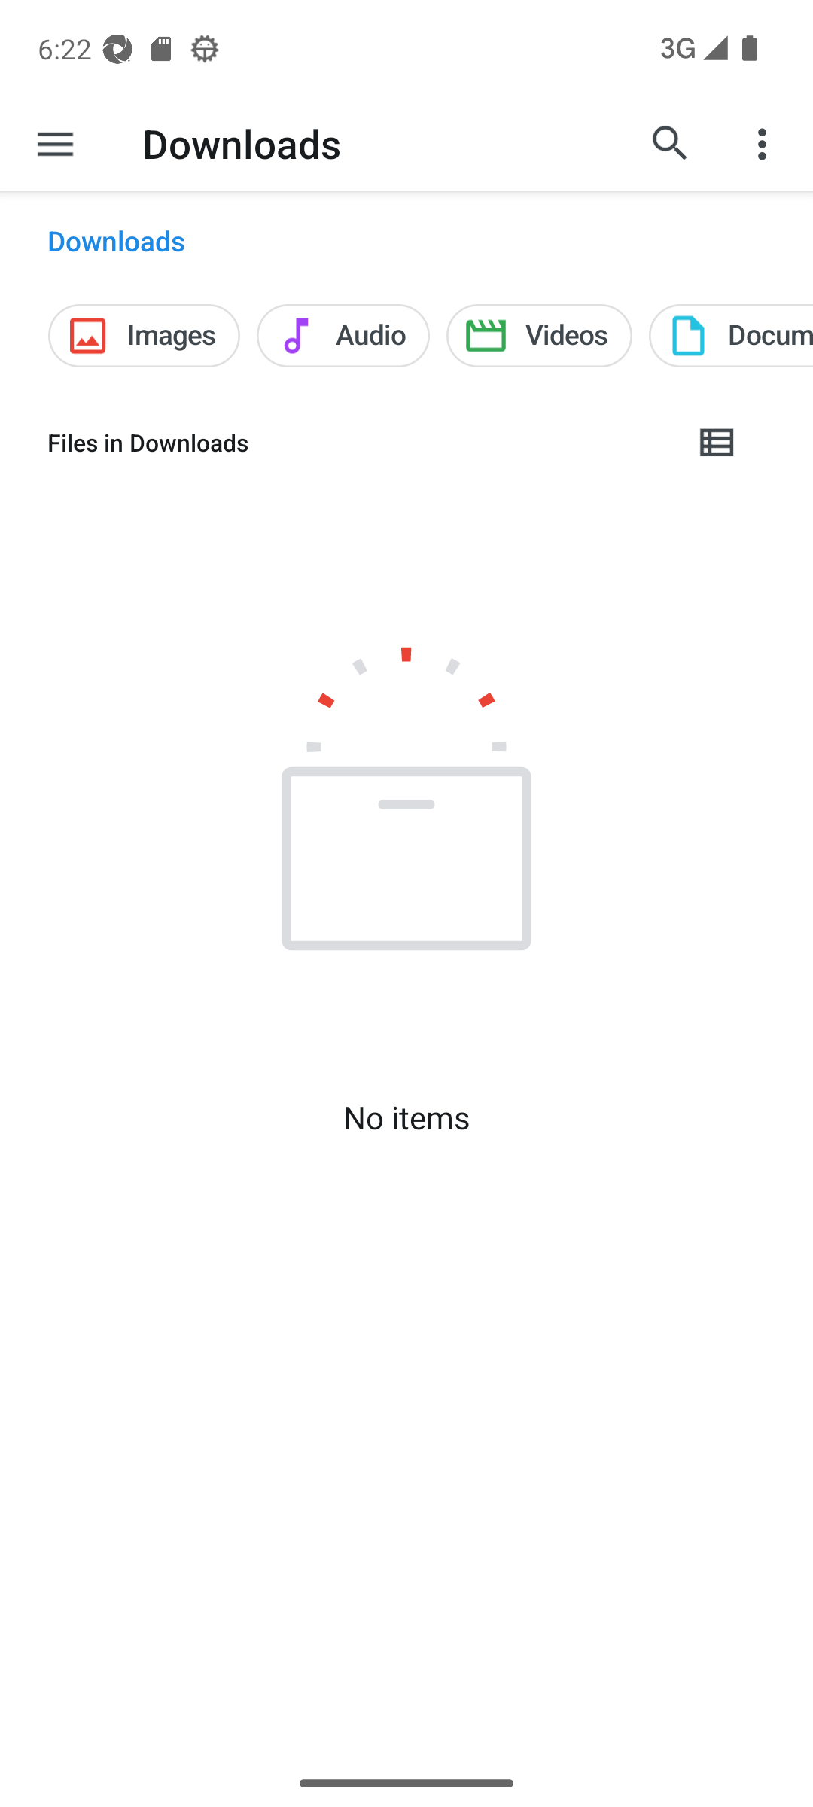 This screenshot has height=1807, width=813. What do you see at coordinates (143, 336) in the screenshot?
I see `Images` at bounding box center [143, 336].